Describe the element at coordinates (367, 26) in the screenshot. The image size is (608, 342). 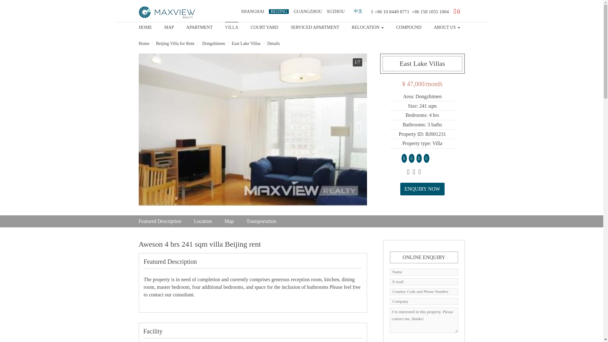
I see `Beijing Relocation` at that location.